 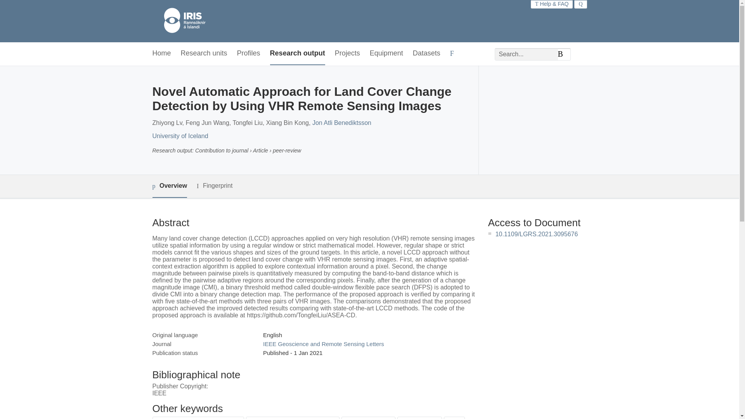 What do you see at coordinates (214, 186) in the screenshot?
I see `Fingerprint` at bounding box center [214, 186].